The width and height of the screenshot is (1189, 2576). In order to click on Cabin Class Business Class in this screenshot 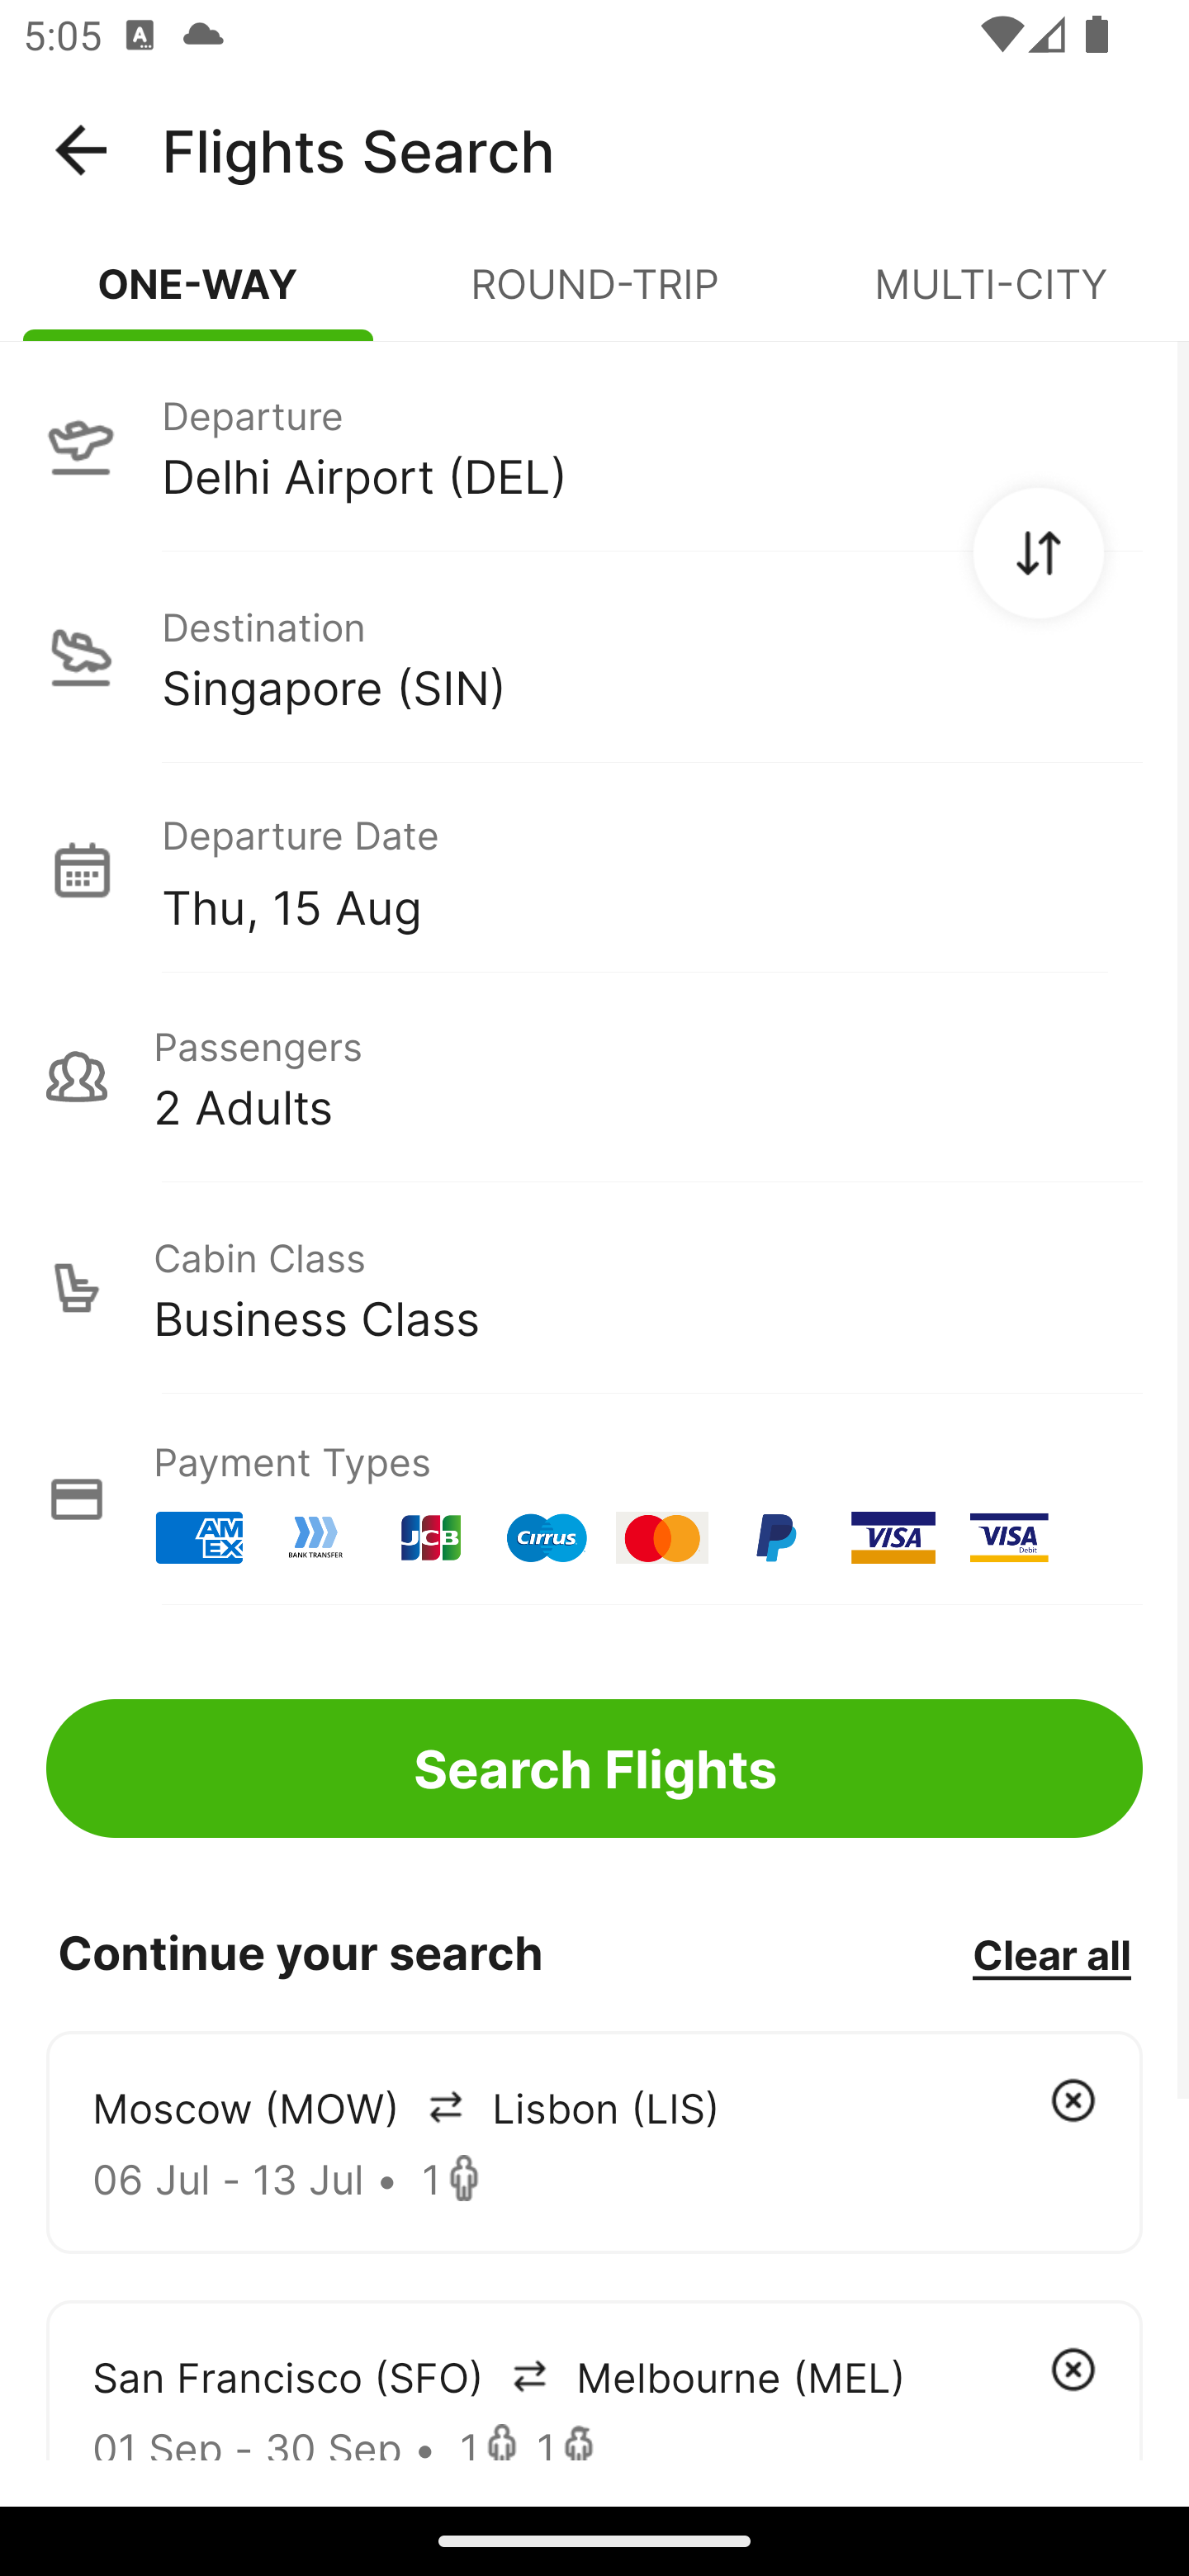, I will do `click(594, 1288)`.